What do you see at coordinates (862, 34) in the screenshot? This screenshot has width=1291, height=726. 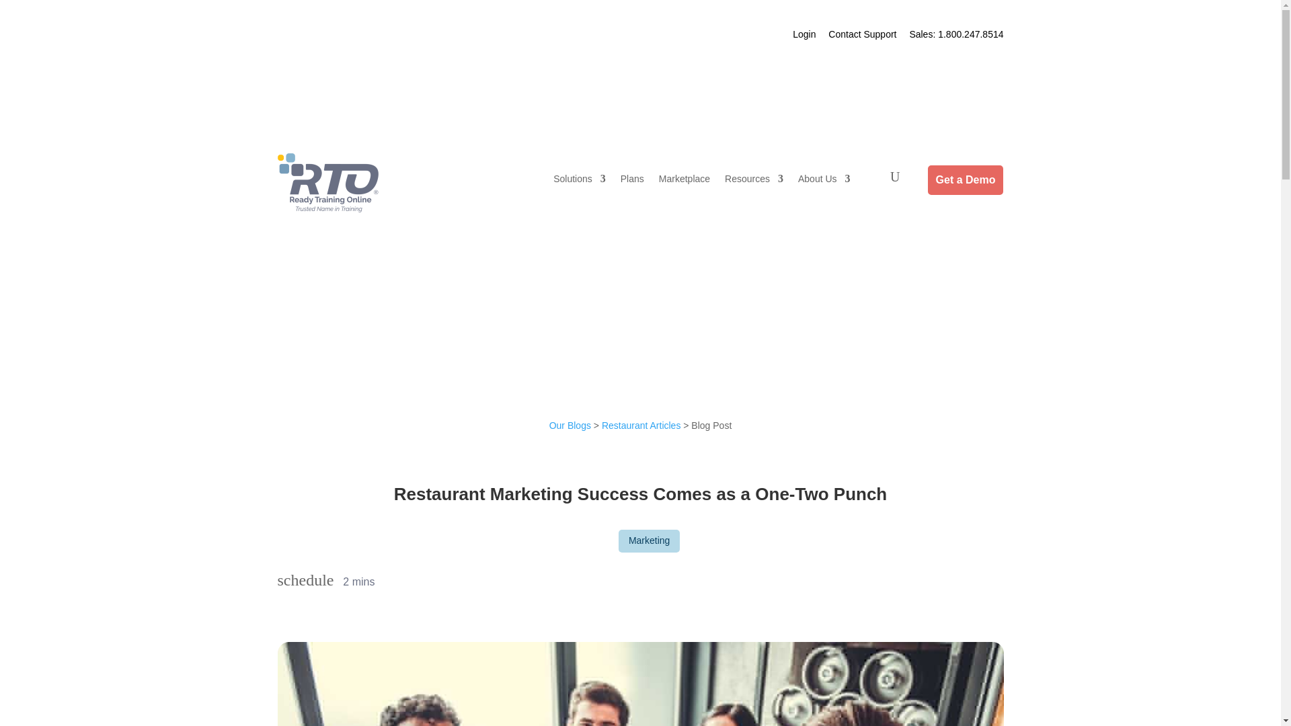 I see `Contact Support` at bounding box center [862, 34].